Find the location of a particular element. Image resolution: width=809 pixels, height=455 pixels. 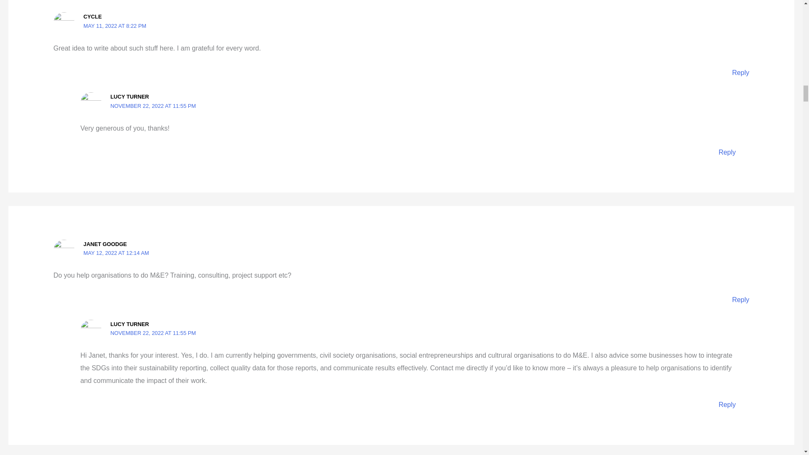

Reply is located at coordinates (726, 153).